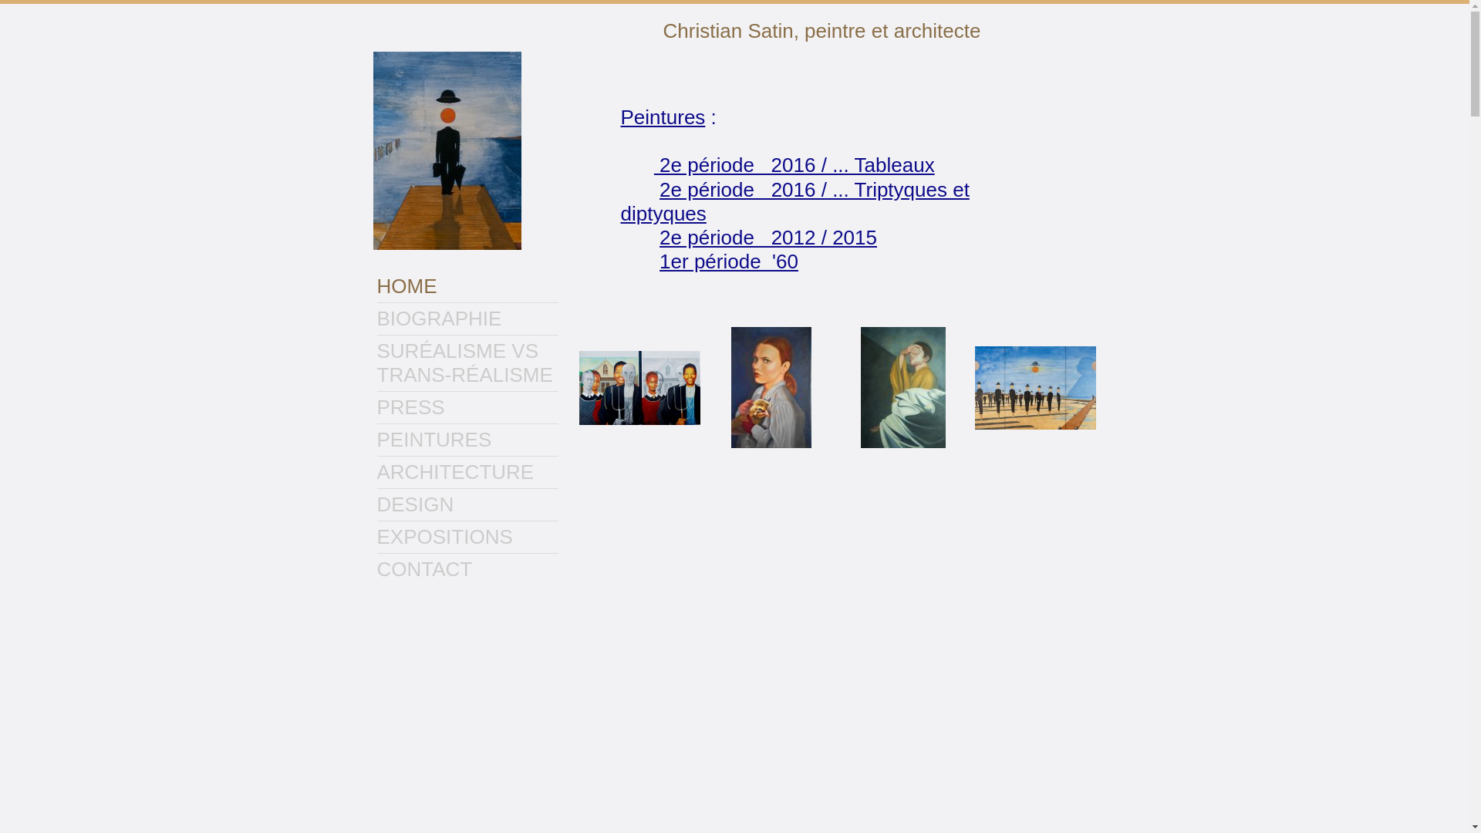 The image size is (1481, 833). I want to click on PEINTURES, so click(467, 440).